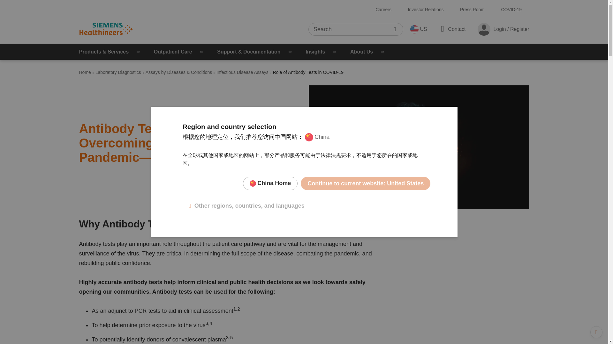 This screenshot has height=344, width=613. What do you see at coordinates (418, 29) in the screenshot?
I see `US` at bounding box center [418, 29].